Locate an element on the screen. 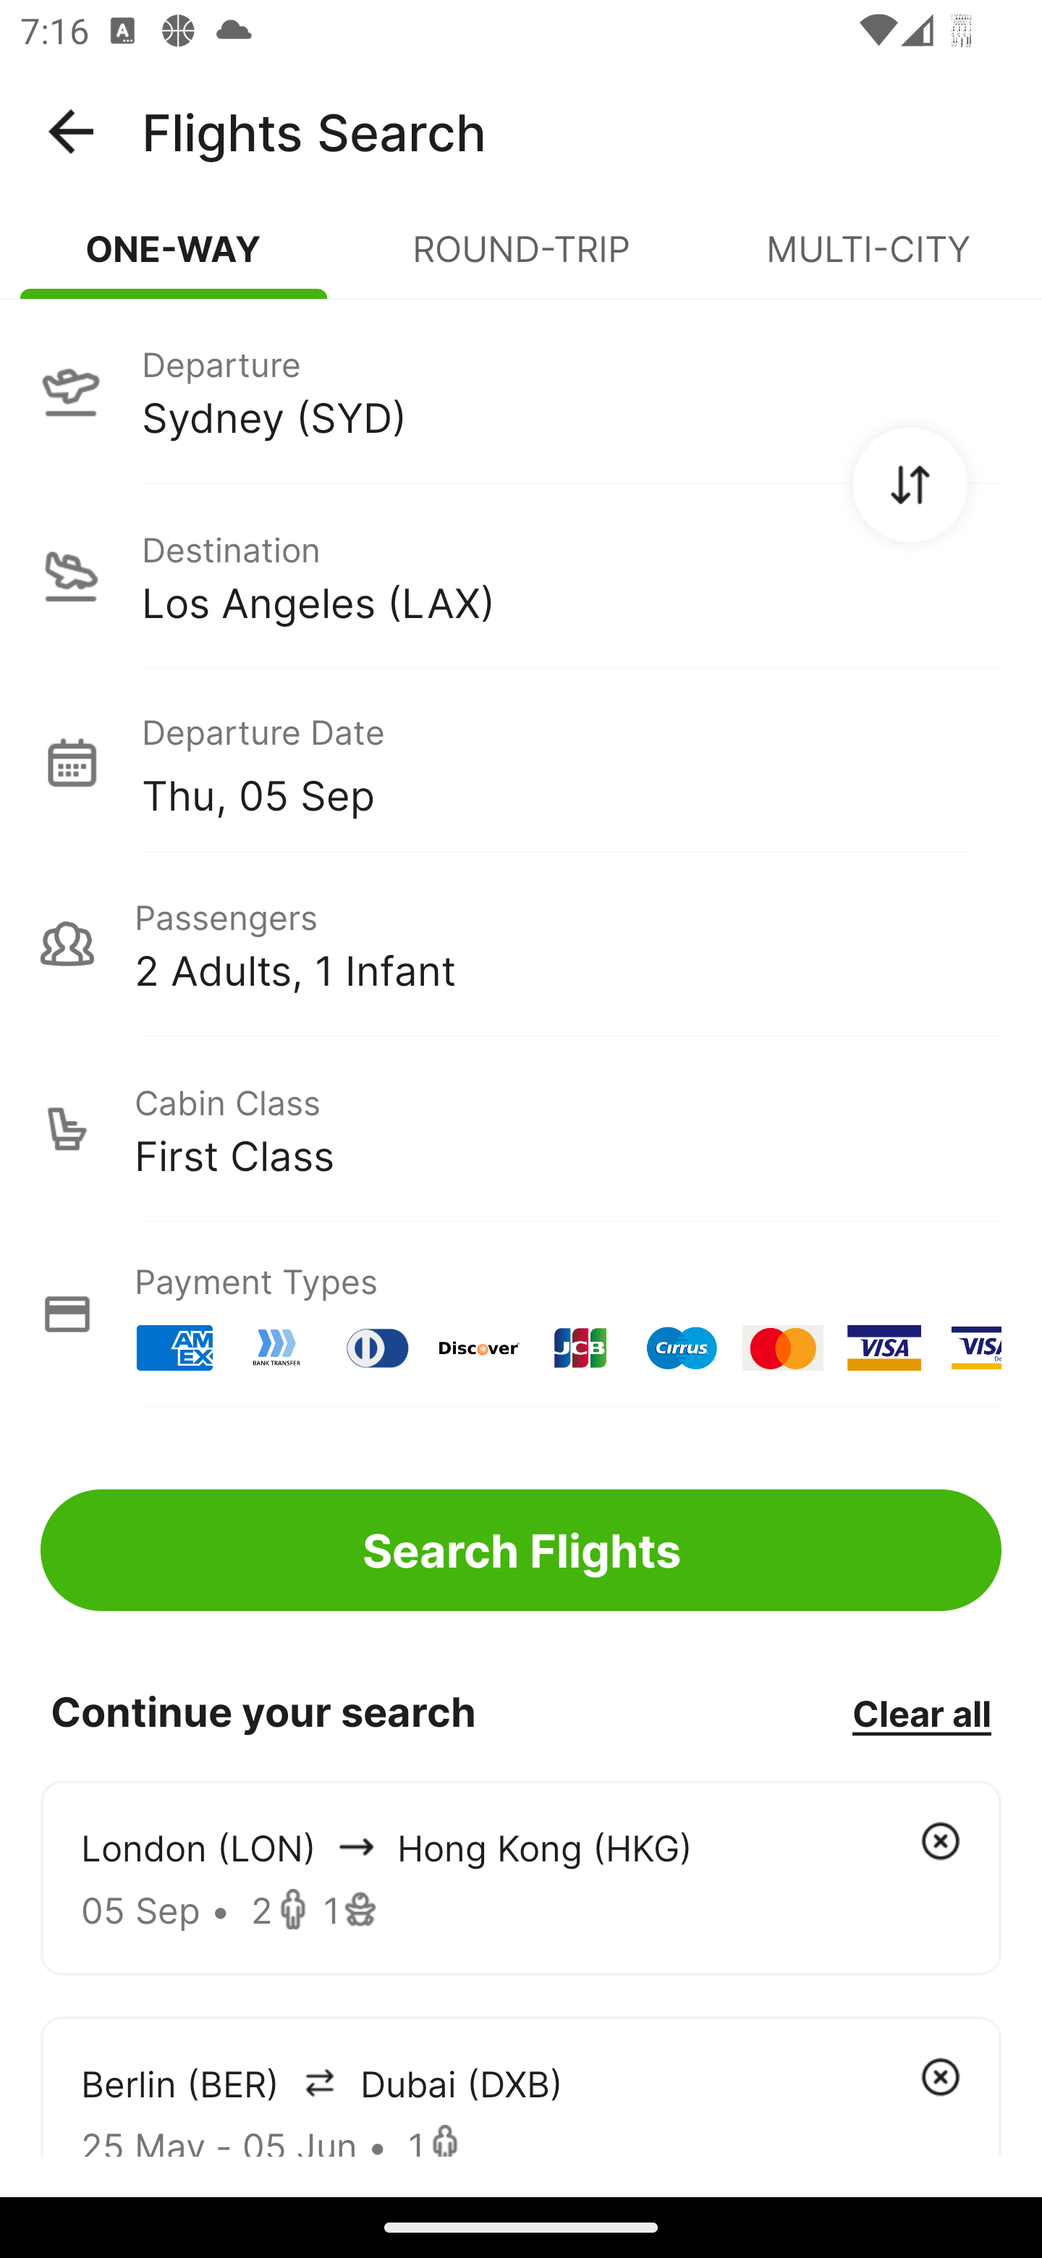 The image size is (1042, 2258). Passengers 2 Adults, 1 Infant is located at coordinates (521, 944).